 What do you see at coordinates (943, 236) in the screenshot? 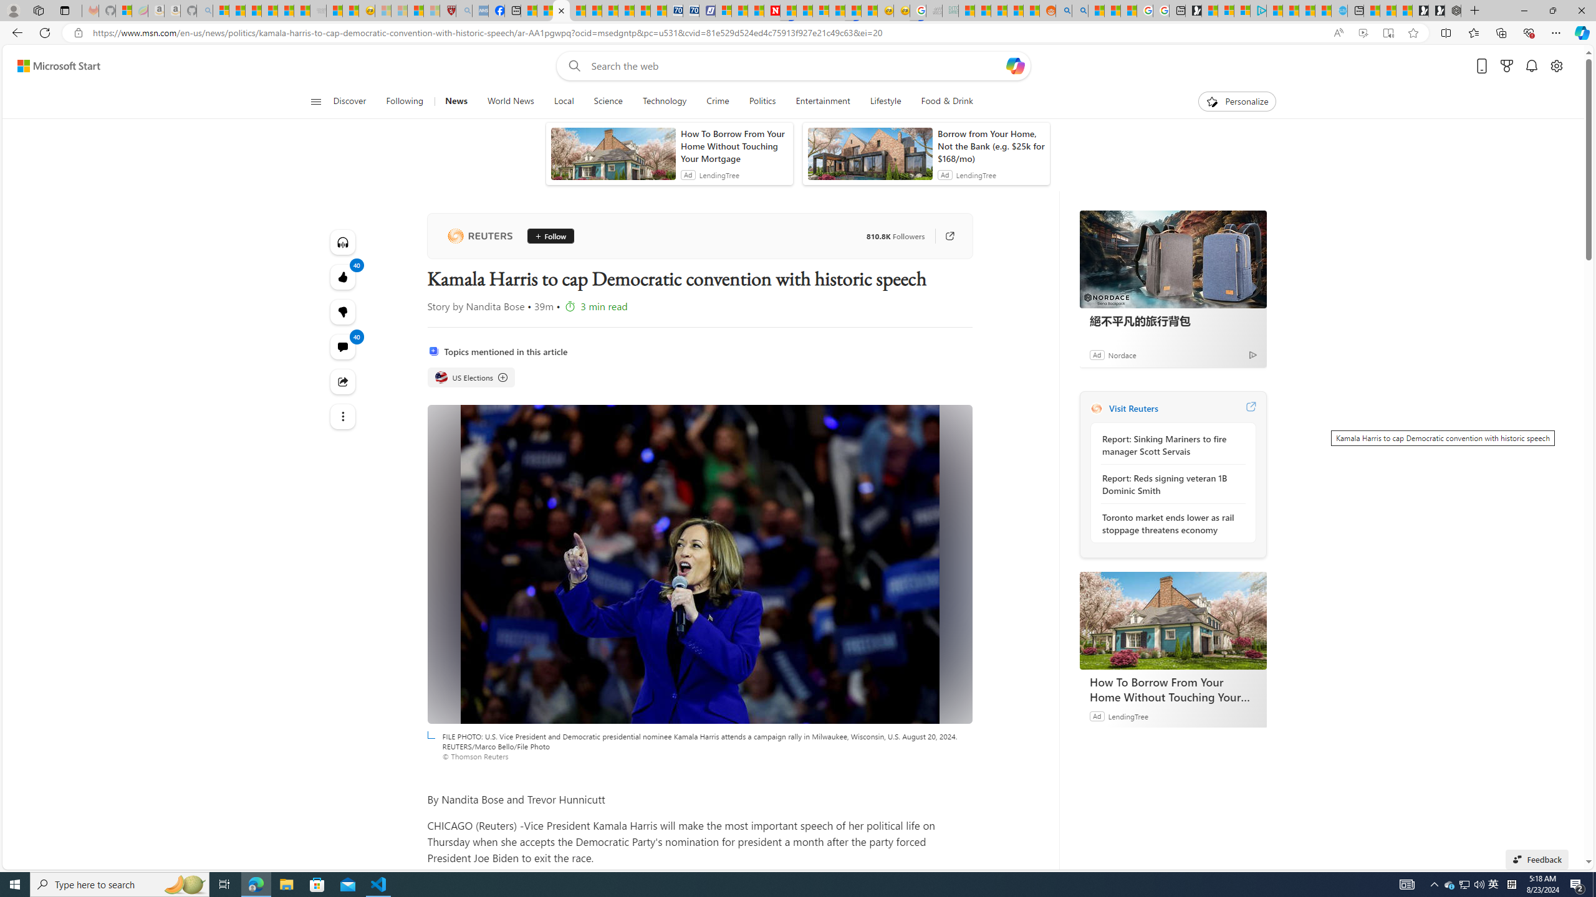
I see `Go to publisher's site` at bounding box center [943, 236].